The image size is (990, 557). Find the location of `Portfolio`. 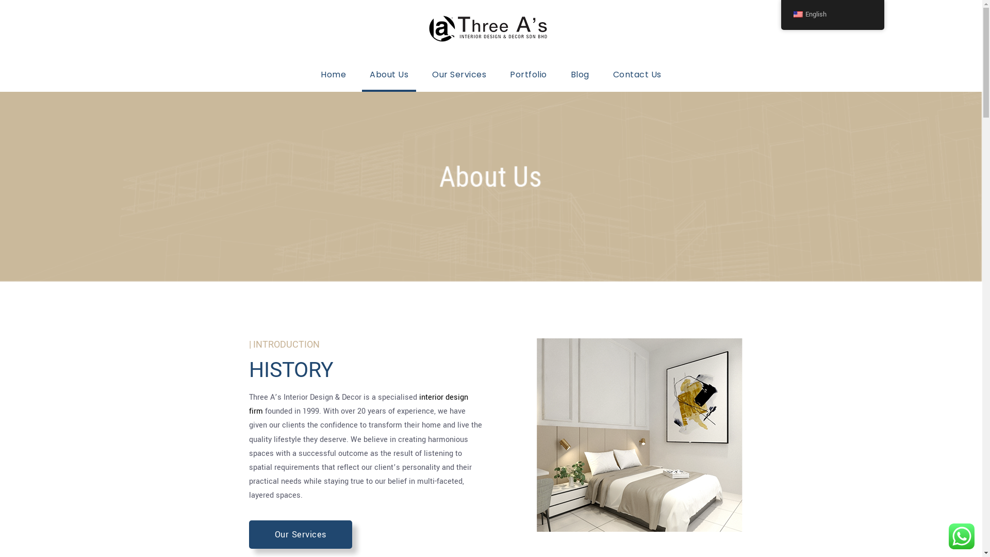

Portfolio is located at coordinates (529, 79).